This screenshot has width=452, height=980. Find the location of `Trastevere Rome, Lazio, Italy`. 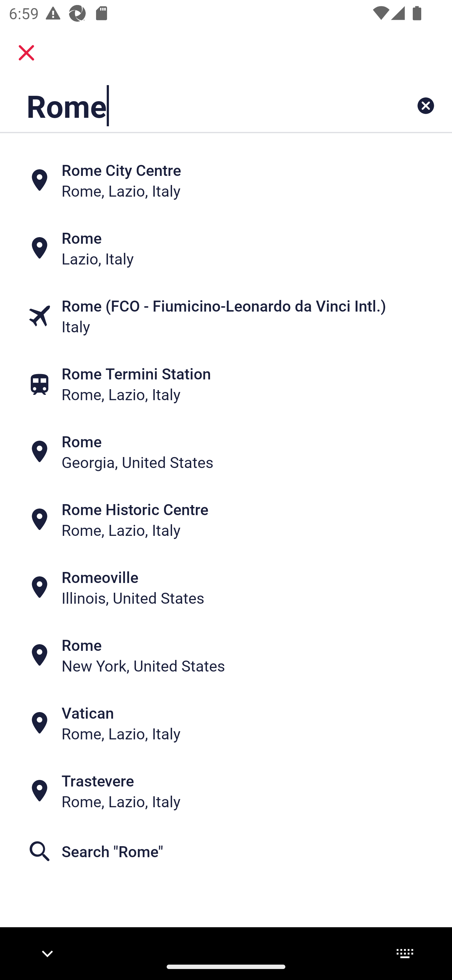

Trastevere Rome, Lazio, Italy is located at coordinates (226, 791).